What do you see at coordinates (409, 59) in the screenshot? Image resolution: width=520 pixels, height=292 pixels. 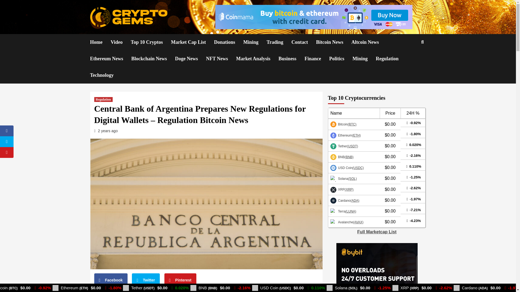 I see `Search` at bounding box center [409, 59].